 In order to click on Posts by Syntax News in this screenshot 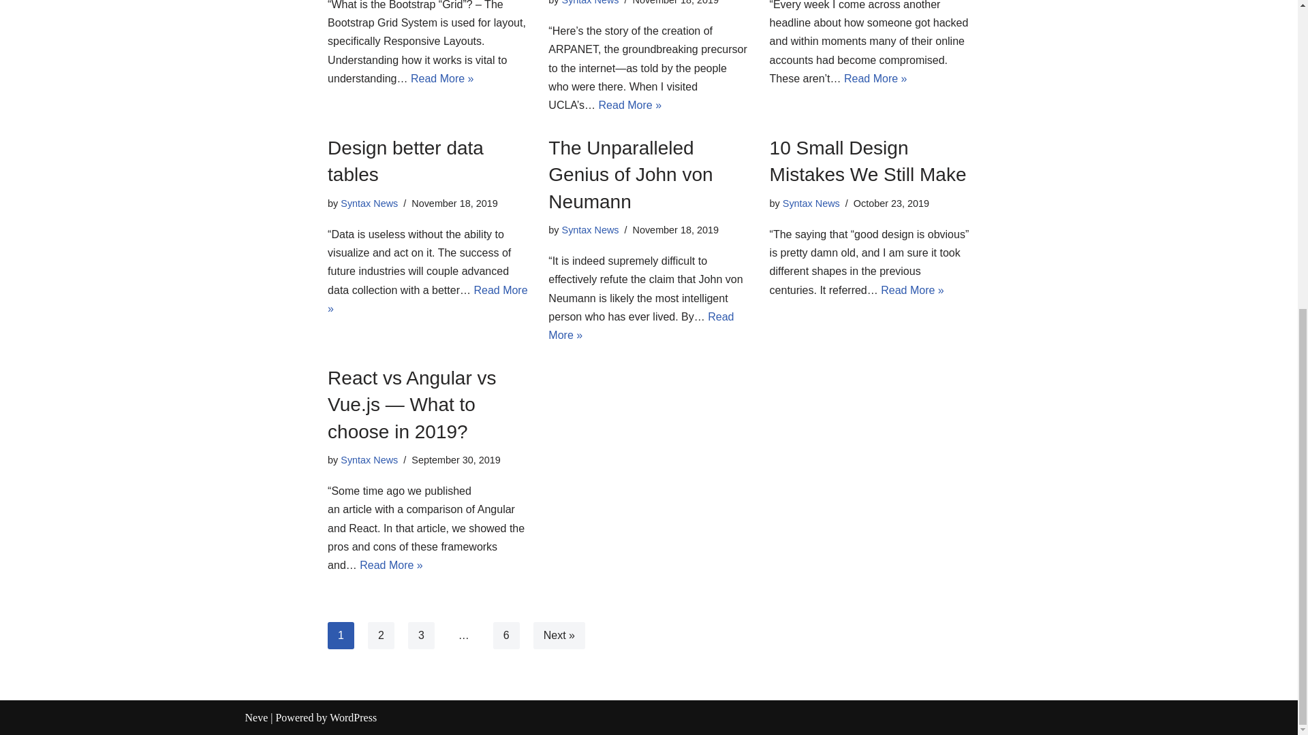, I will do `click(369, 460)`.